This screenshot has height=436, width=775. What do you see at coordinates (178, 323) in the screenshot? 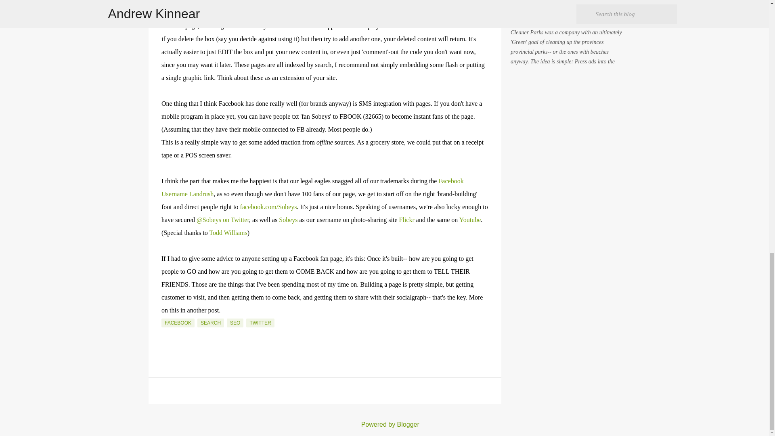
I see `FACEBOOK` at bounding box center [178, 323].